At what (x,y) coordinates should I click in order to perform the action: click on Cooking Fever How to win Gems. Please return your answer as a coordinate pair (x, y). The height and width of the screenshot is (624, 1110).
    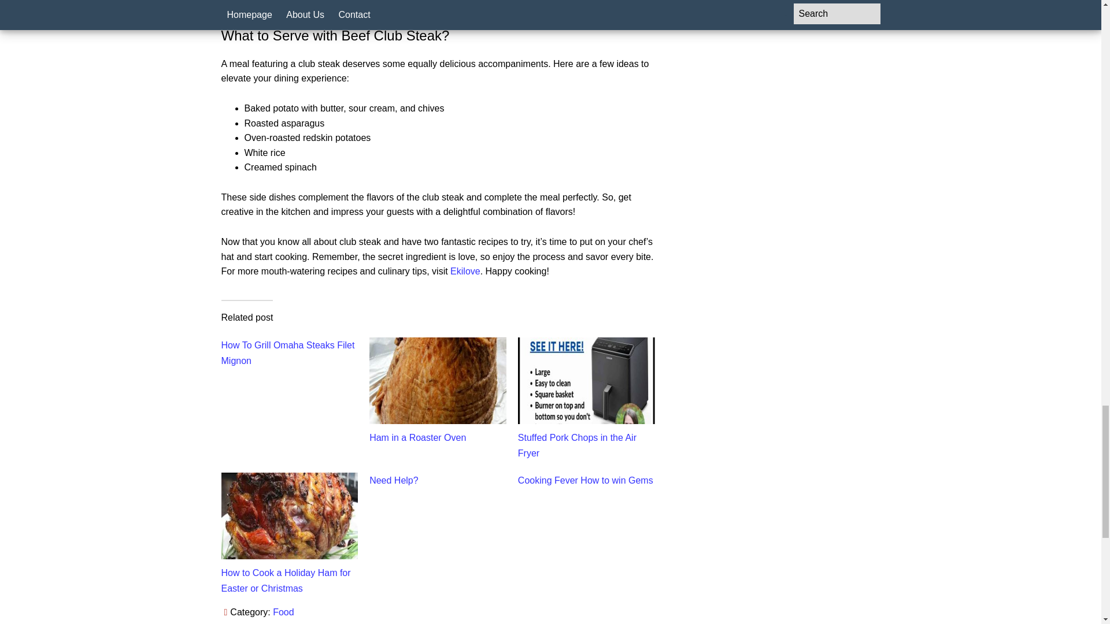
    Looking at the image, I should click on (586, 480).